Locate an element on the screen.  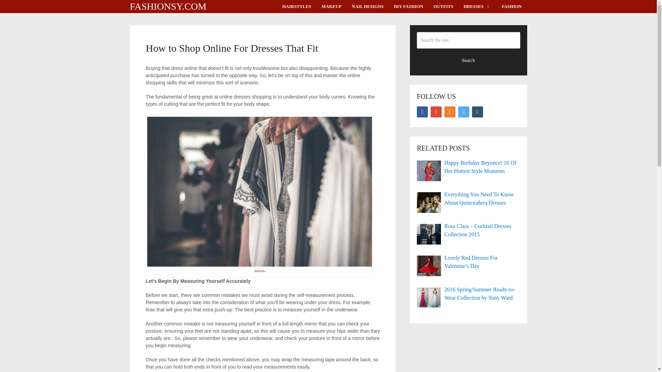
FASHIONSY.COM is located at coordinates (168, 7).